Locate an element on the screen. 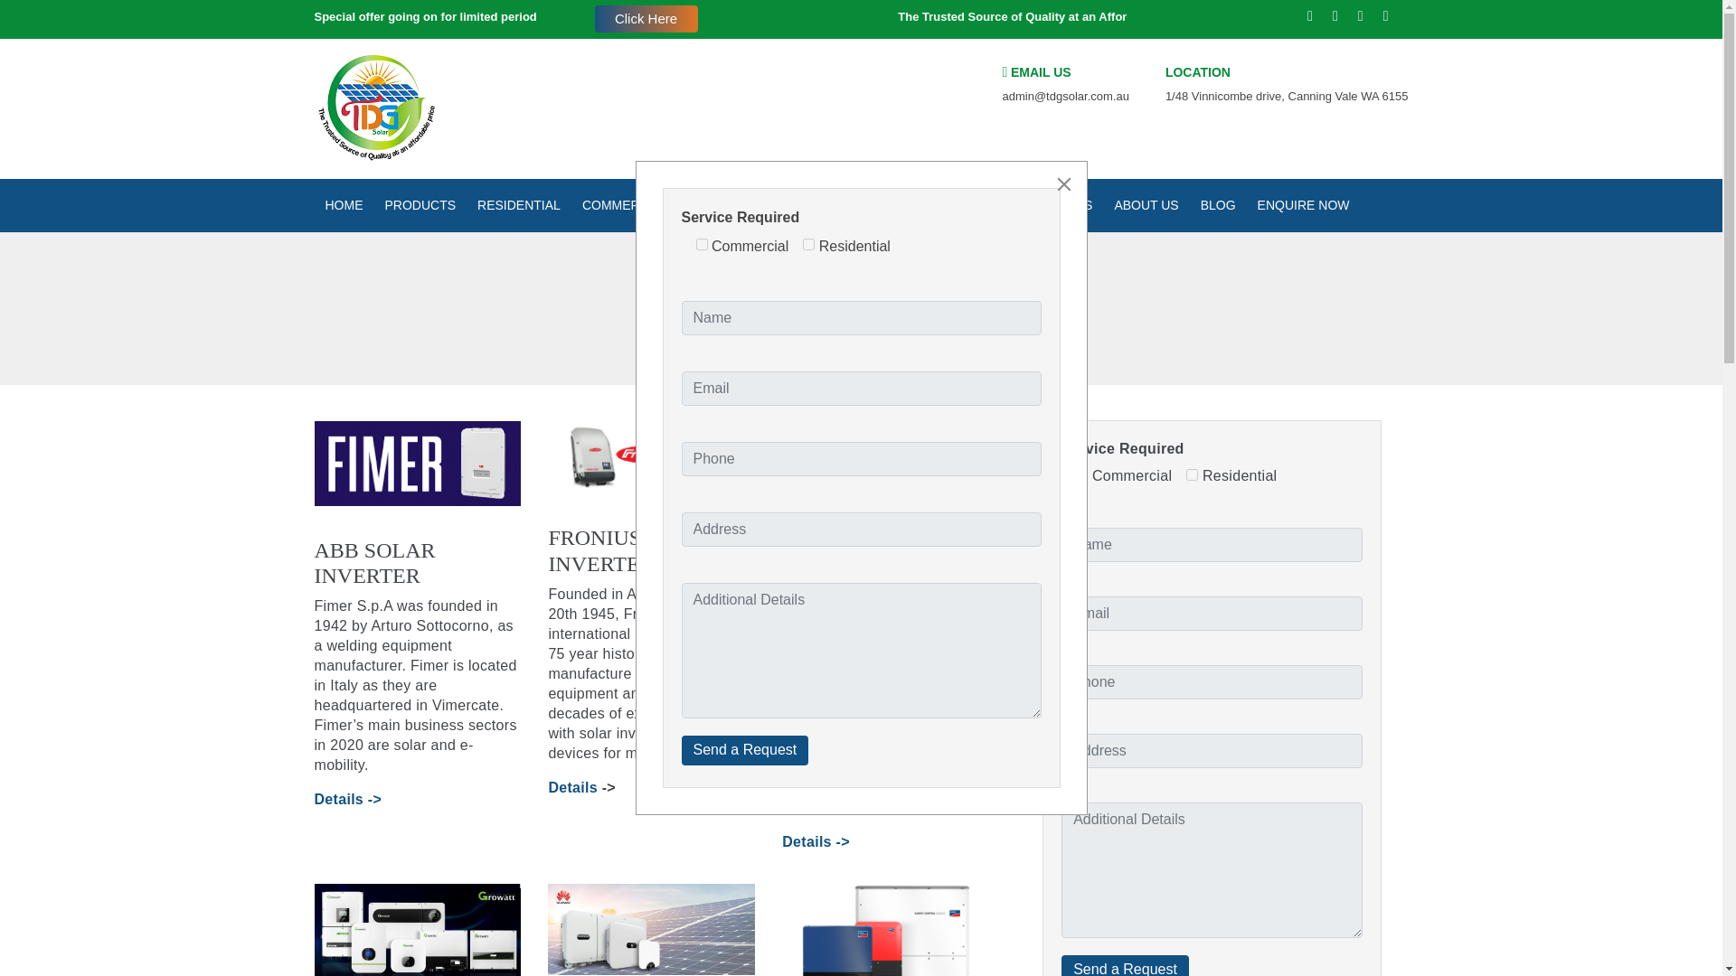 This screenshot has height=976, width=1736. OTHER SERVICES is located at coordinates (1036, 205).